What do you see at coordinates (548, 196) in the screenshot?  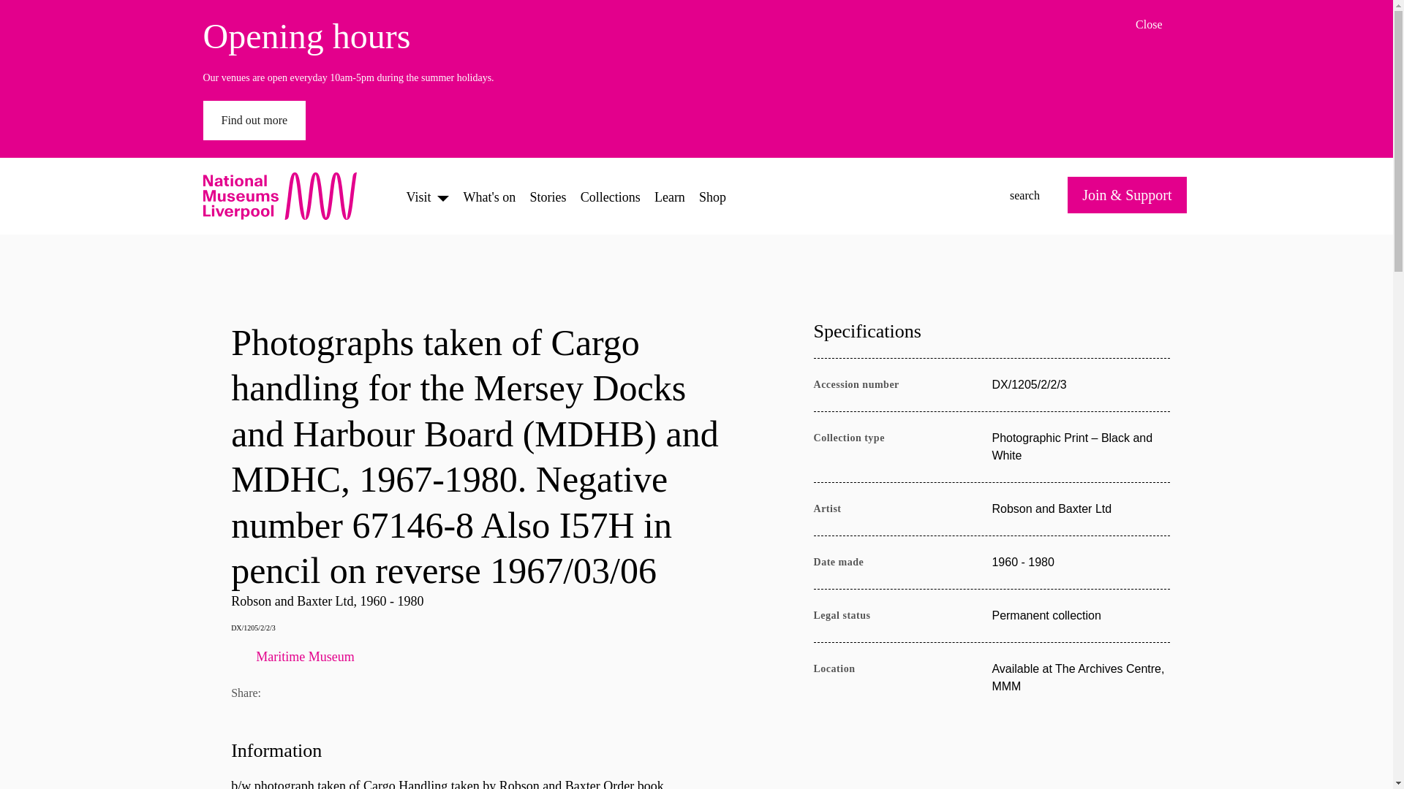 I see `Stories` at bounding box center [548, 196].